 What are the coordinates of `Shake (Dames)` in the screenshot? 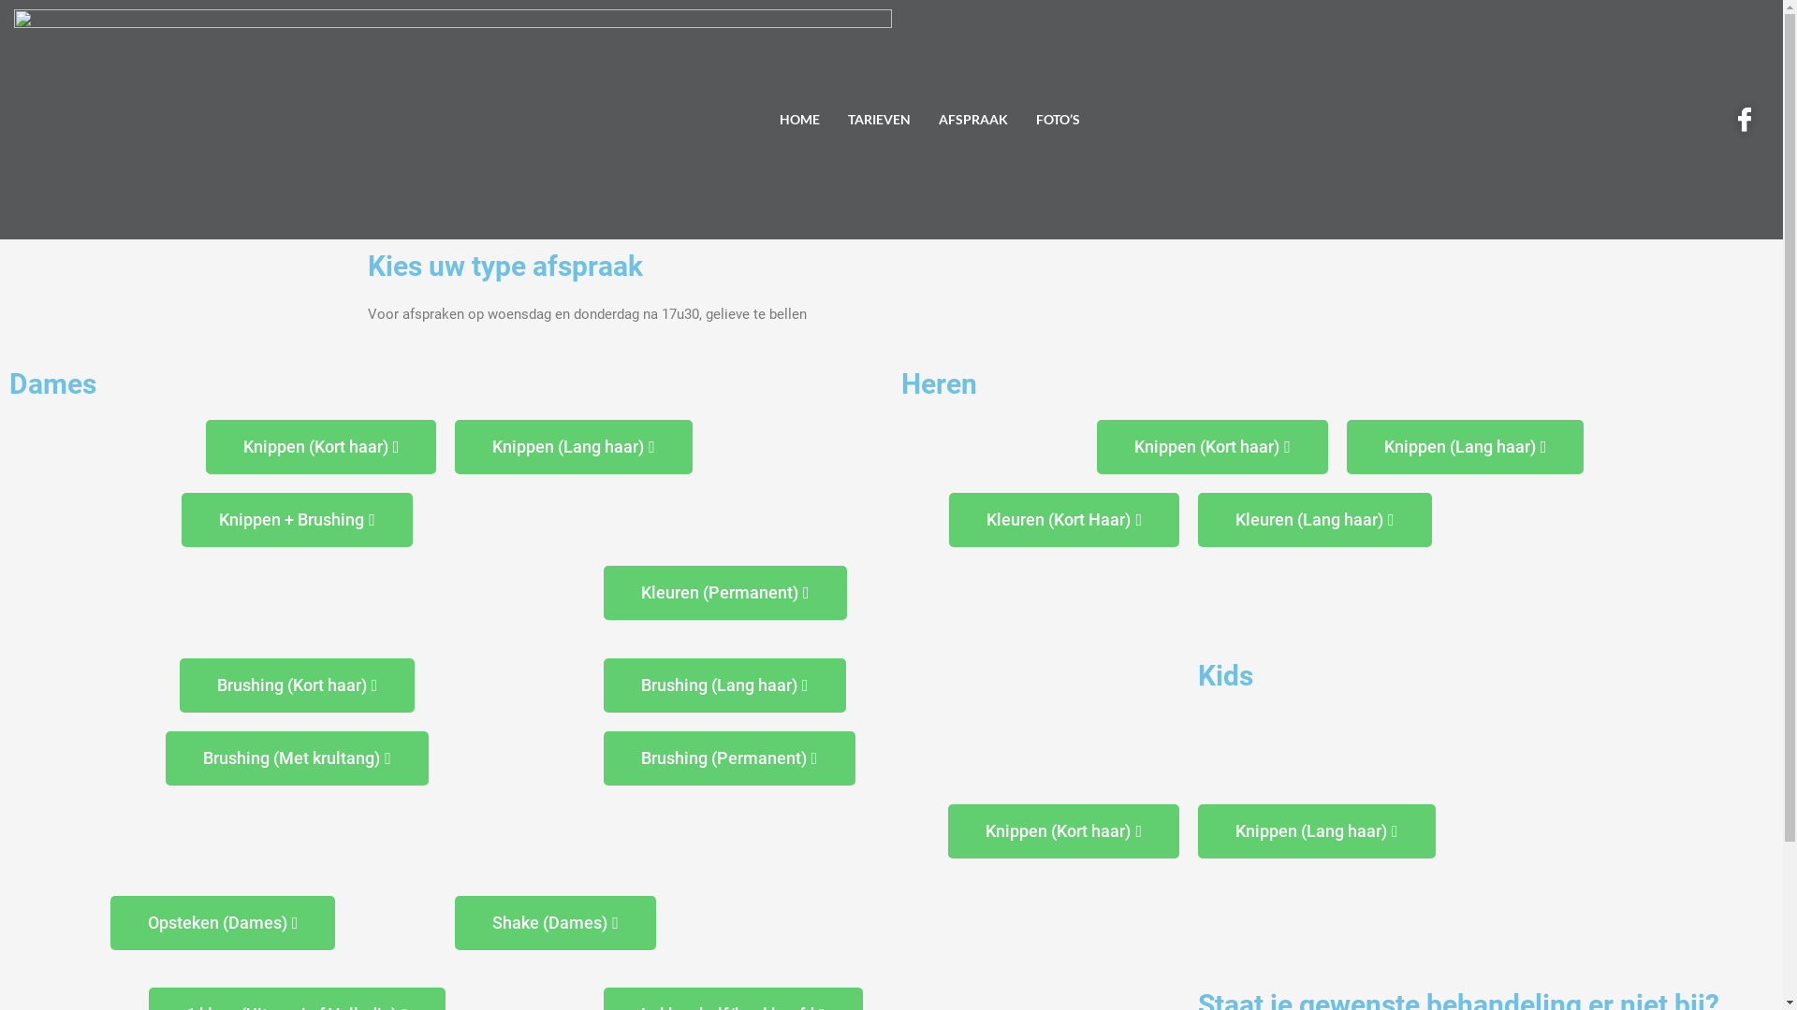 It's located at (556, 923).